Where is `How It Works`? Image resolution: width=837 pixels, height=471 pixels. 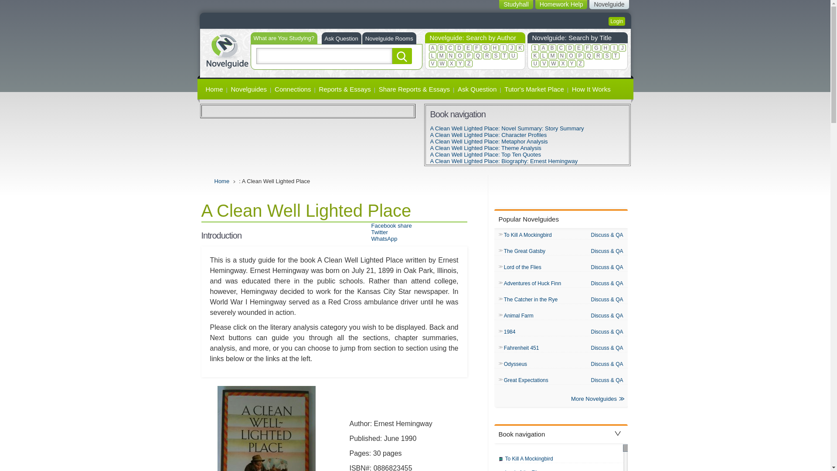 How It Works is located at coordinates (591, 89).